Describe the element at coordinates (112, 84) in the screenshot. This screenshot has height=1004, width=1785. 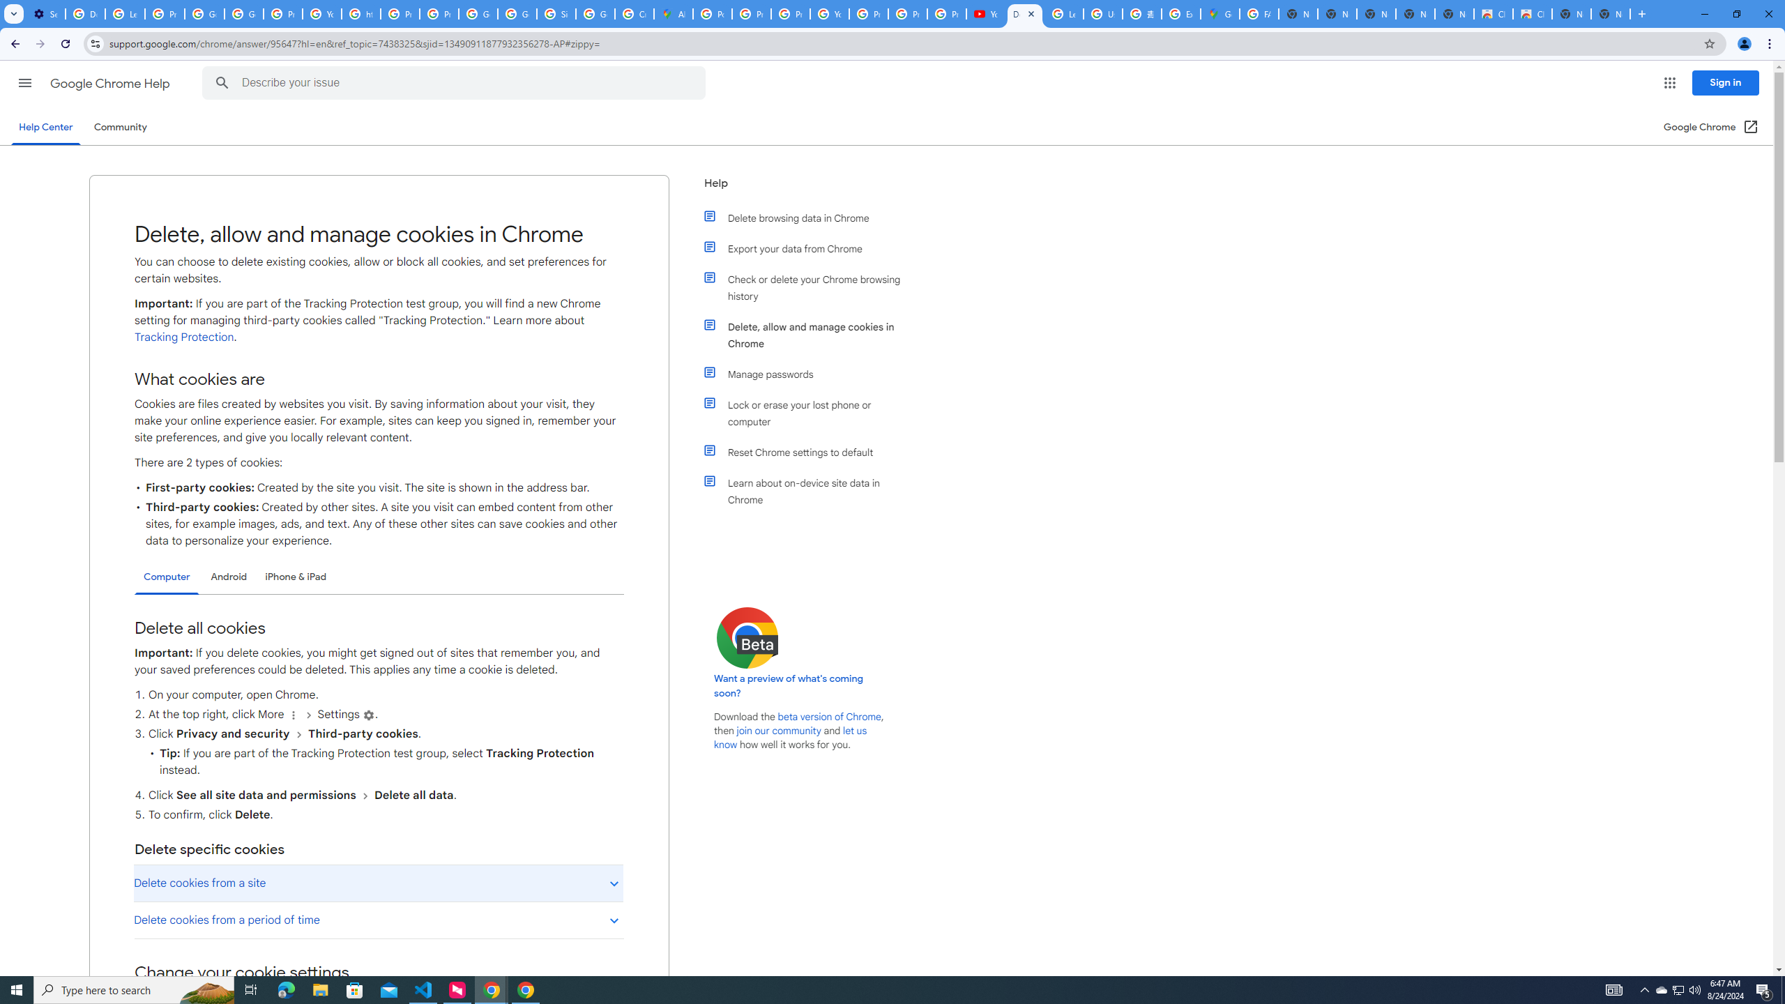
I see `Google Chrome Help` at that location.